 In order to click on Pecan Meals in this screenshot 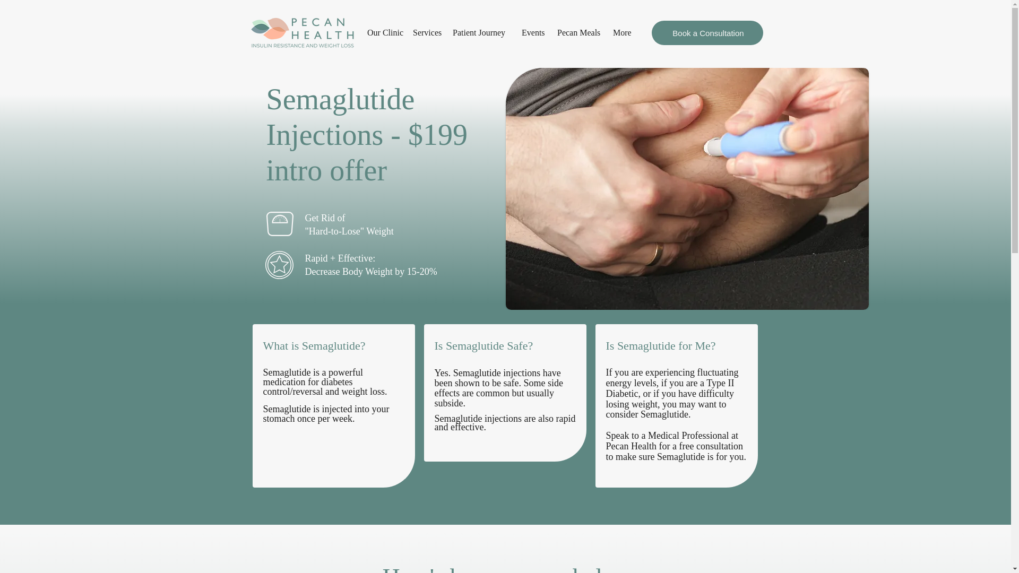, I will do `click(580, 33)`.